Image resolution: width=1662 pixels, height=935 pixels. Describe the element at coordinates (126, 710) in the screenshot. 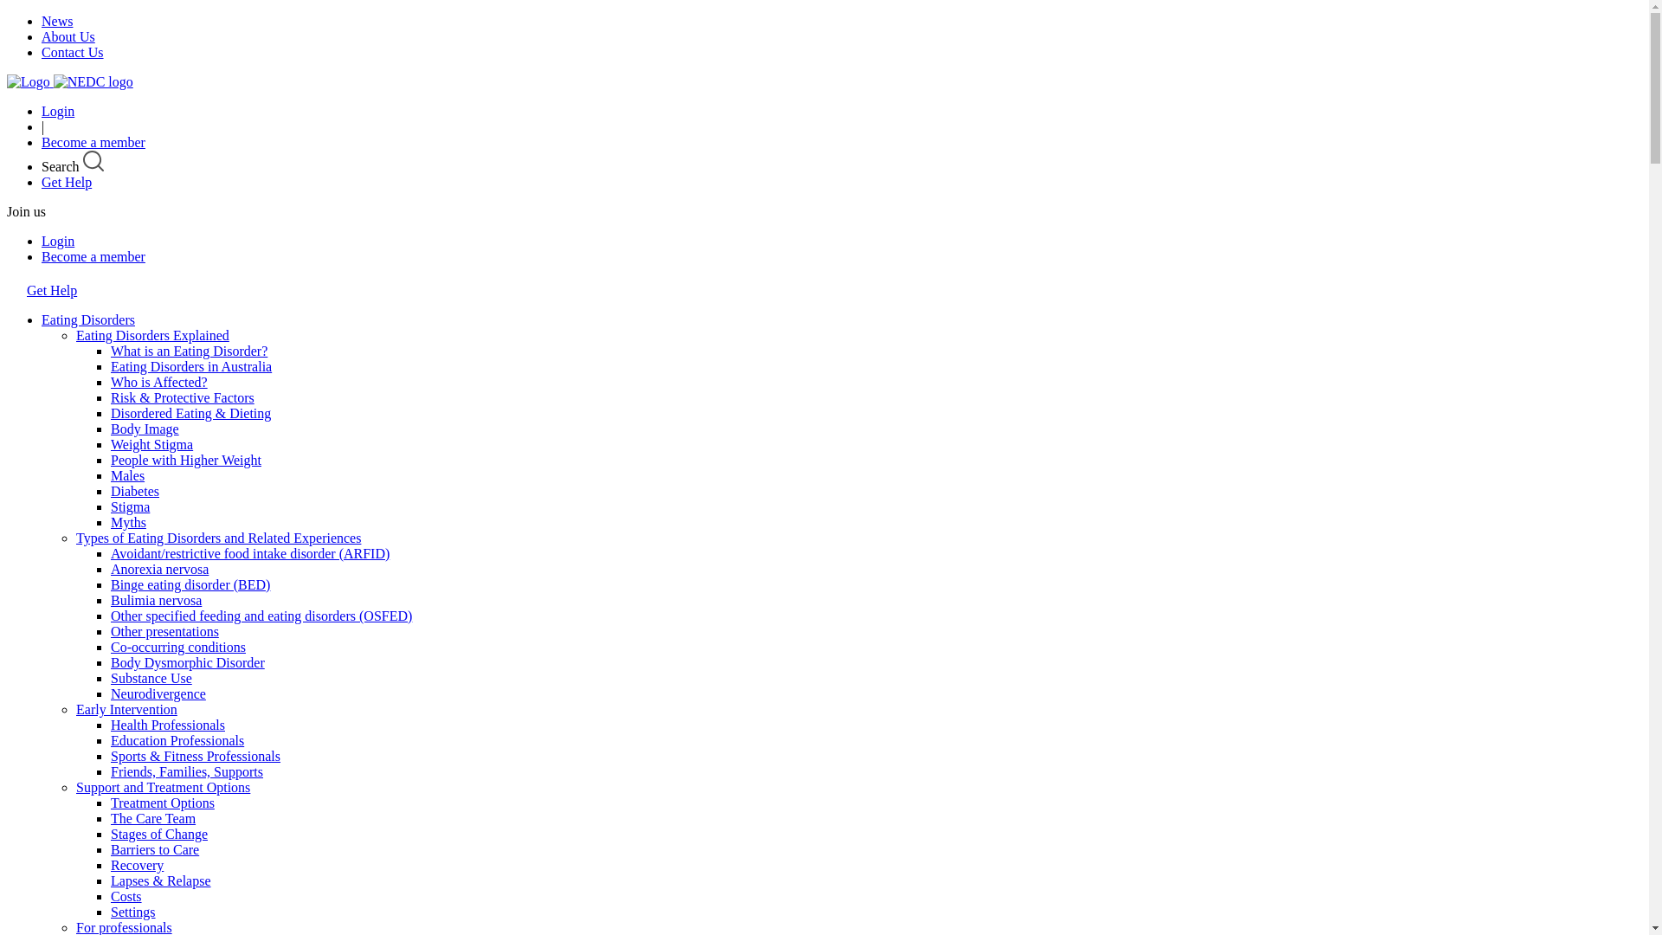

I see `Early Intervention` at that location.